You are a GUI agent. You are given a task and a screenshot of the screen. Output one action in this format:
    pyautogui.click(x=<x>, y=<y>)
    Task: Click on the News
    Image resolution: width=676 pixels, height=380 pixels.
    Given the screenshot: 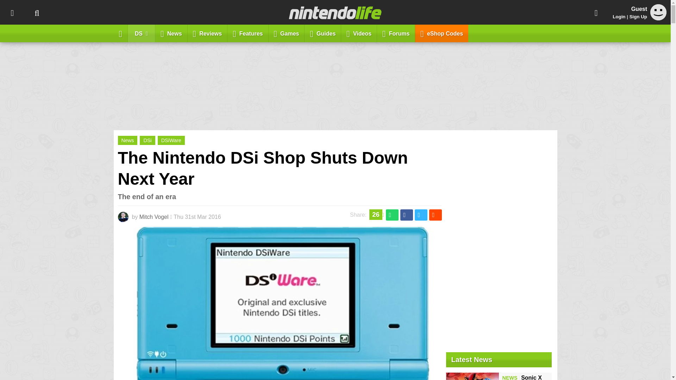 What is the action you would take?
    pyautogui.click(x=127, y=140)
    